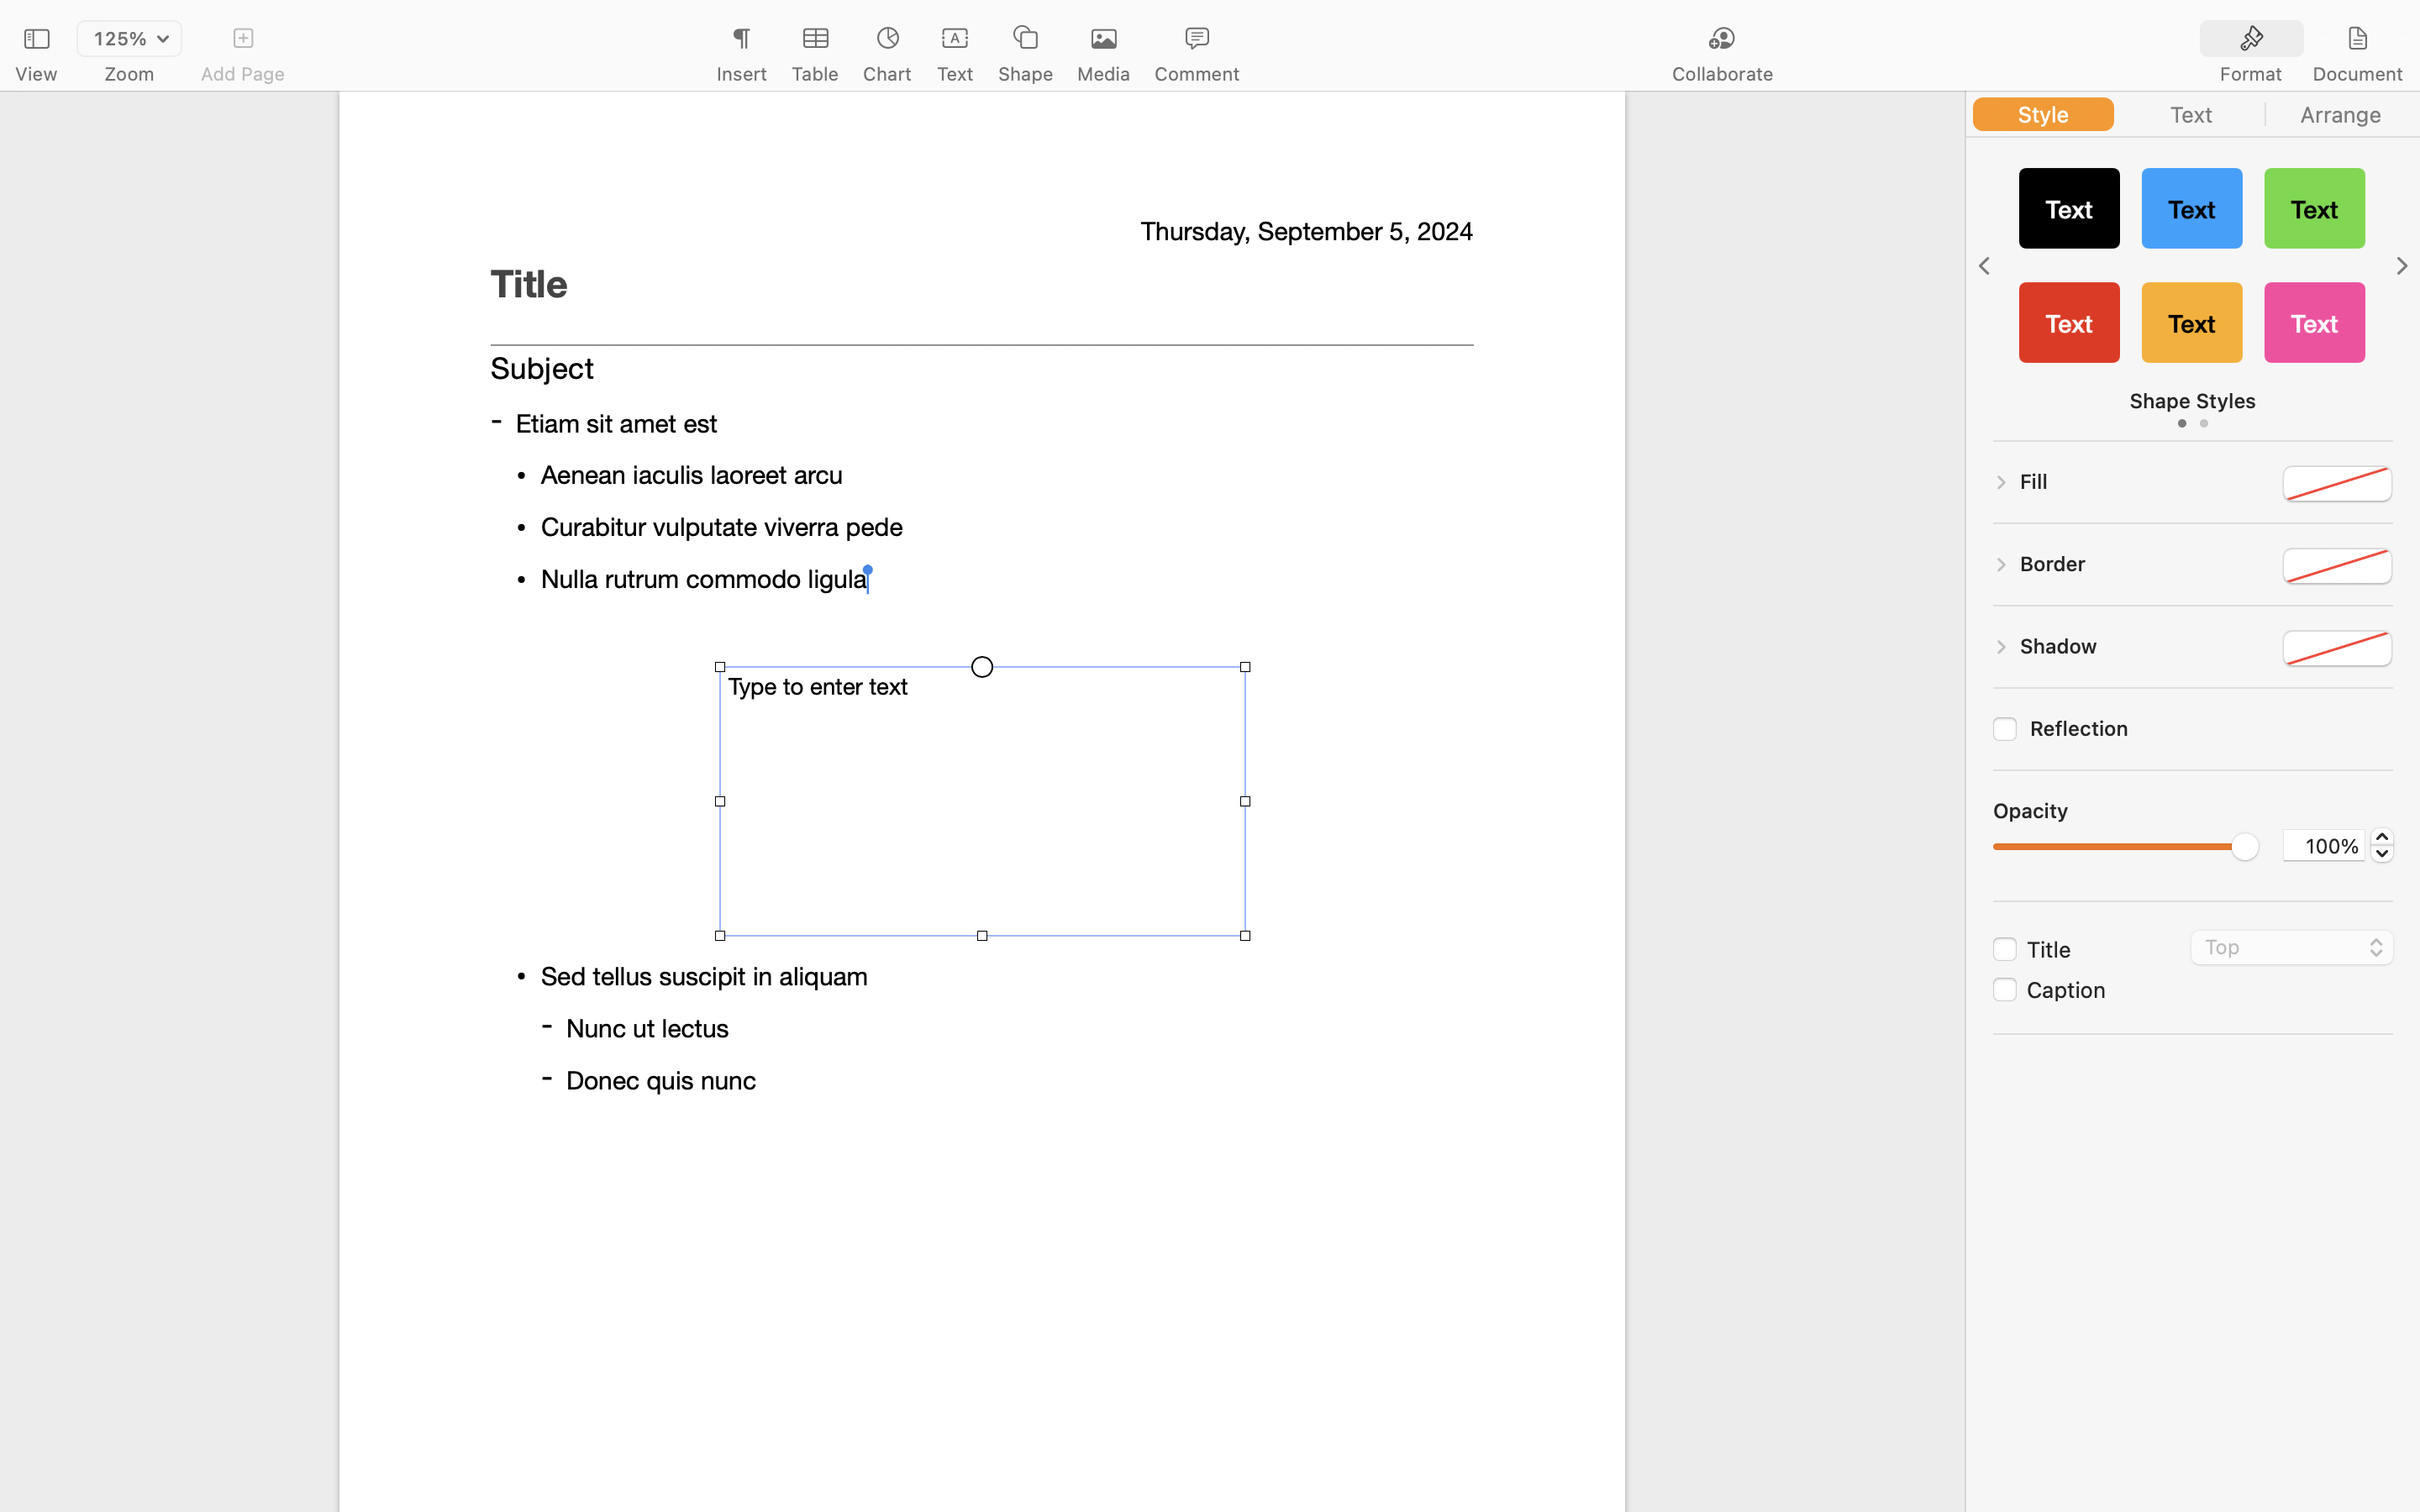  Describe the element at coordinates (1104, 74) in the screenshot. I see `Media` at that location.